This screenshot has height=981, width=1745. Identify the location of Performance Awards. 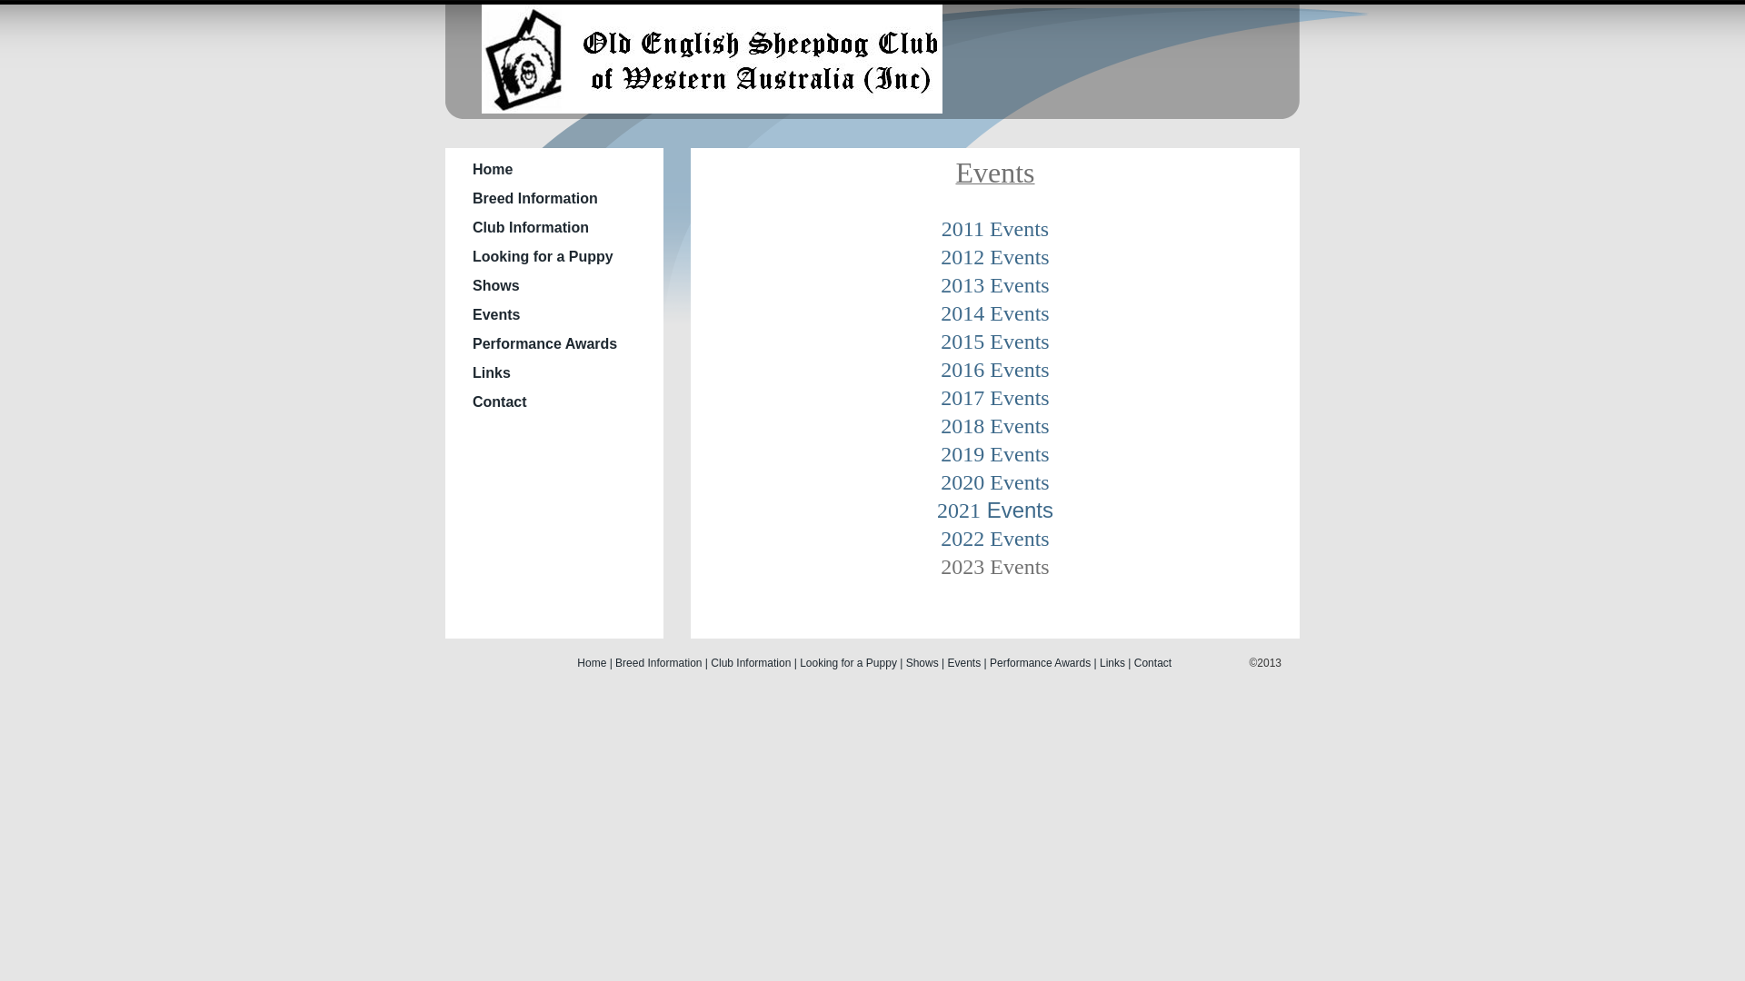
(1040, 663).